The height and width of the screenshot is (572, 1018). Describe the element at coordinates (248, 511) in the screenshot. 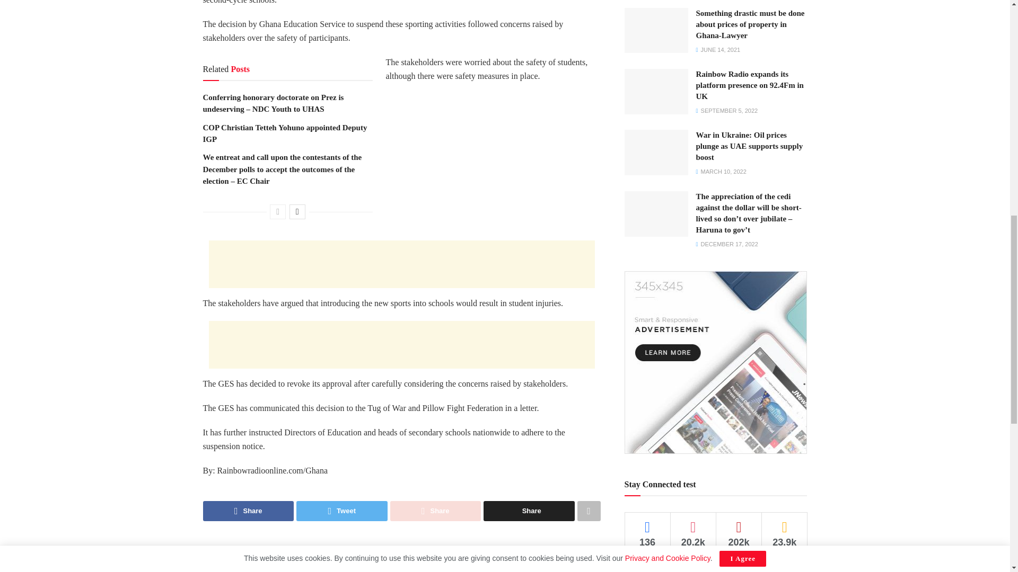

I see `Share` at that location.